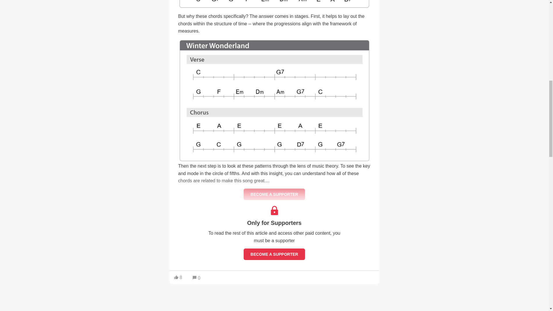 This screenshot has width=553, height=311. I want to click on 0, so click(196, 278).